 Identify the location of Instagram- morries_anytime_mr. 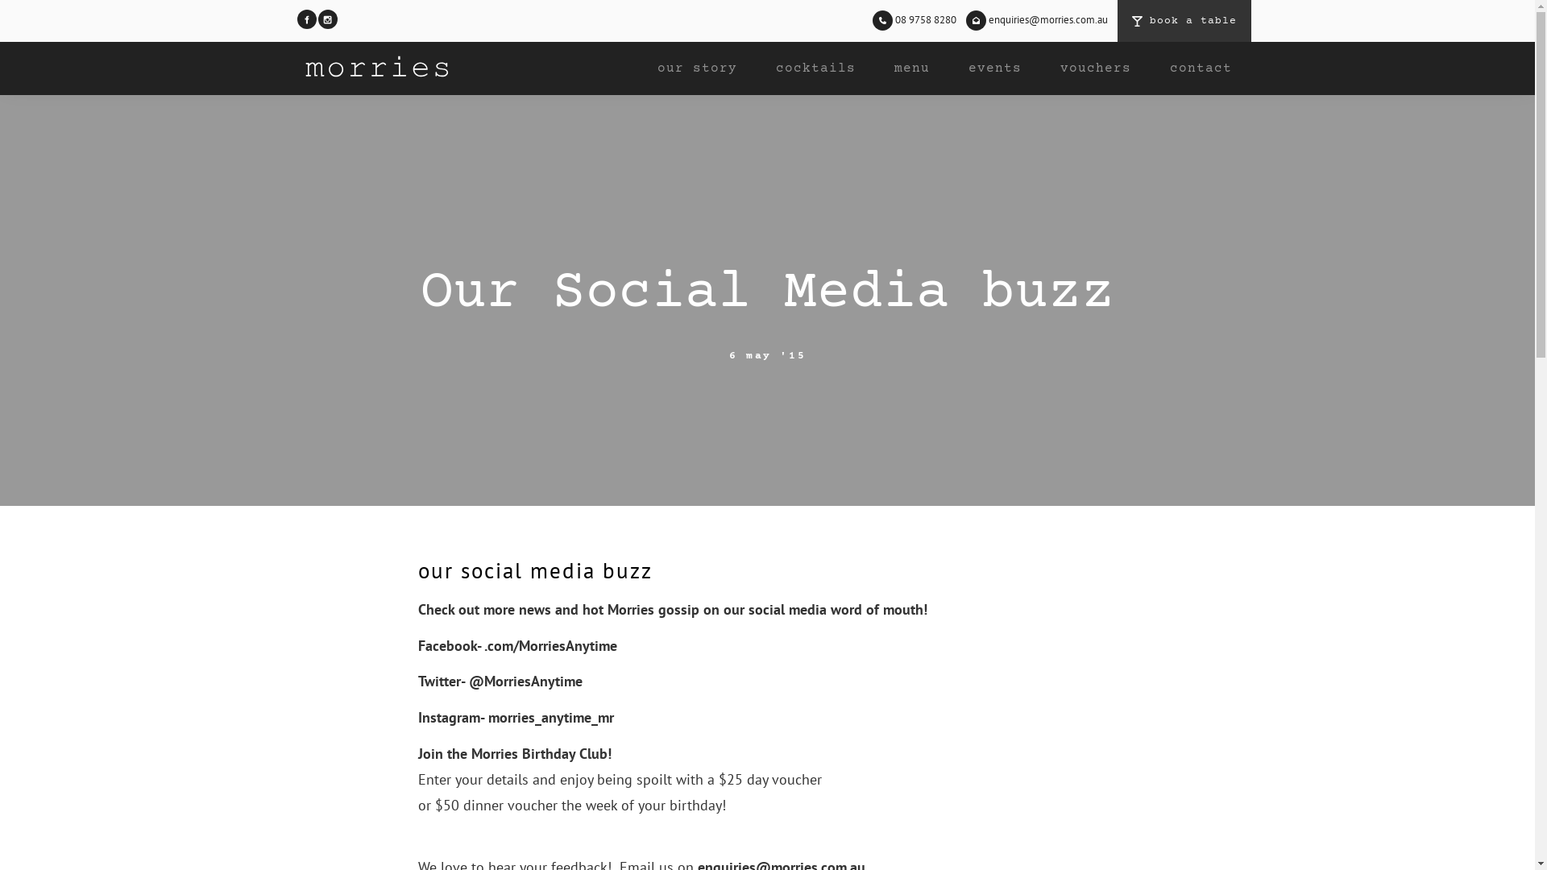
(516, 717).